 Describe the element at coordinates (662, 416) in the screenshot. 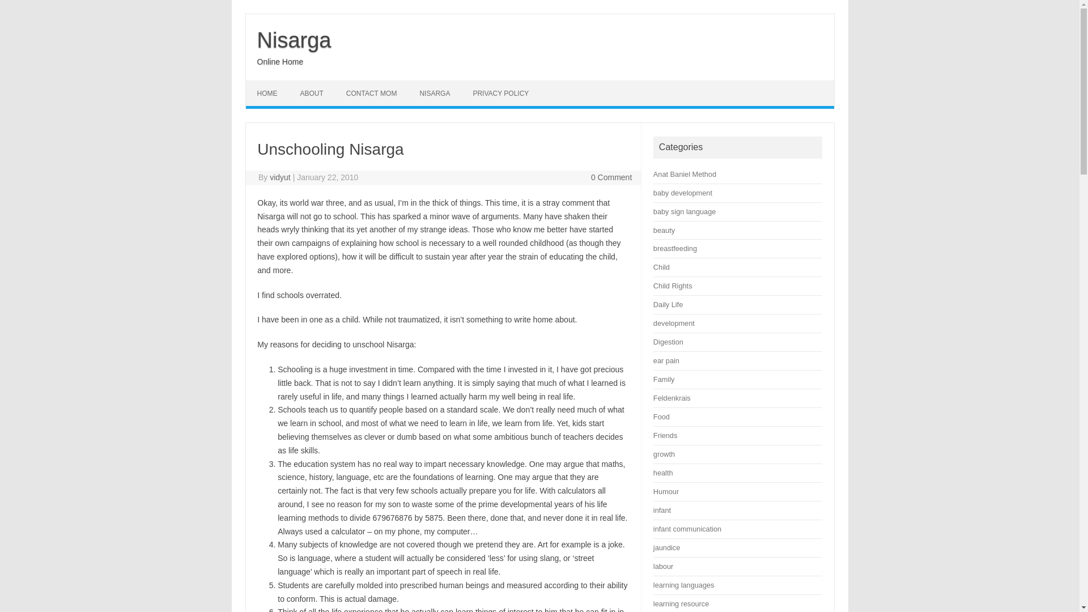

I see `Food` at that location.